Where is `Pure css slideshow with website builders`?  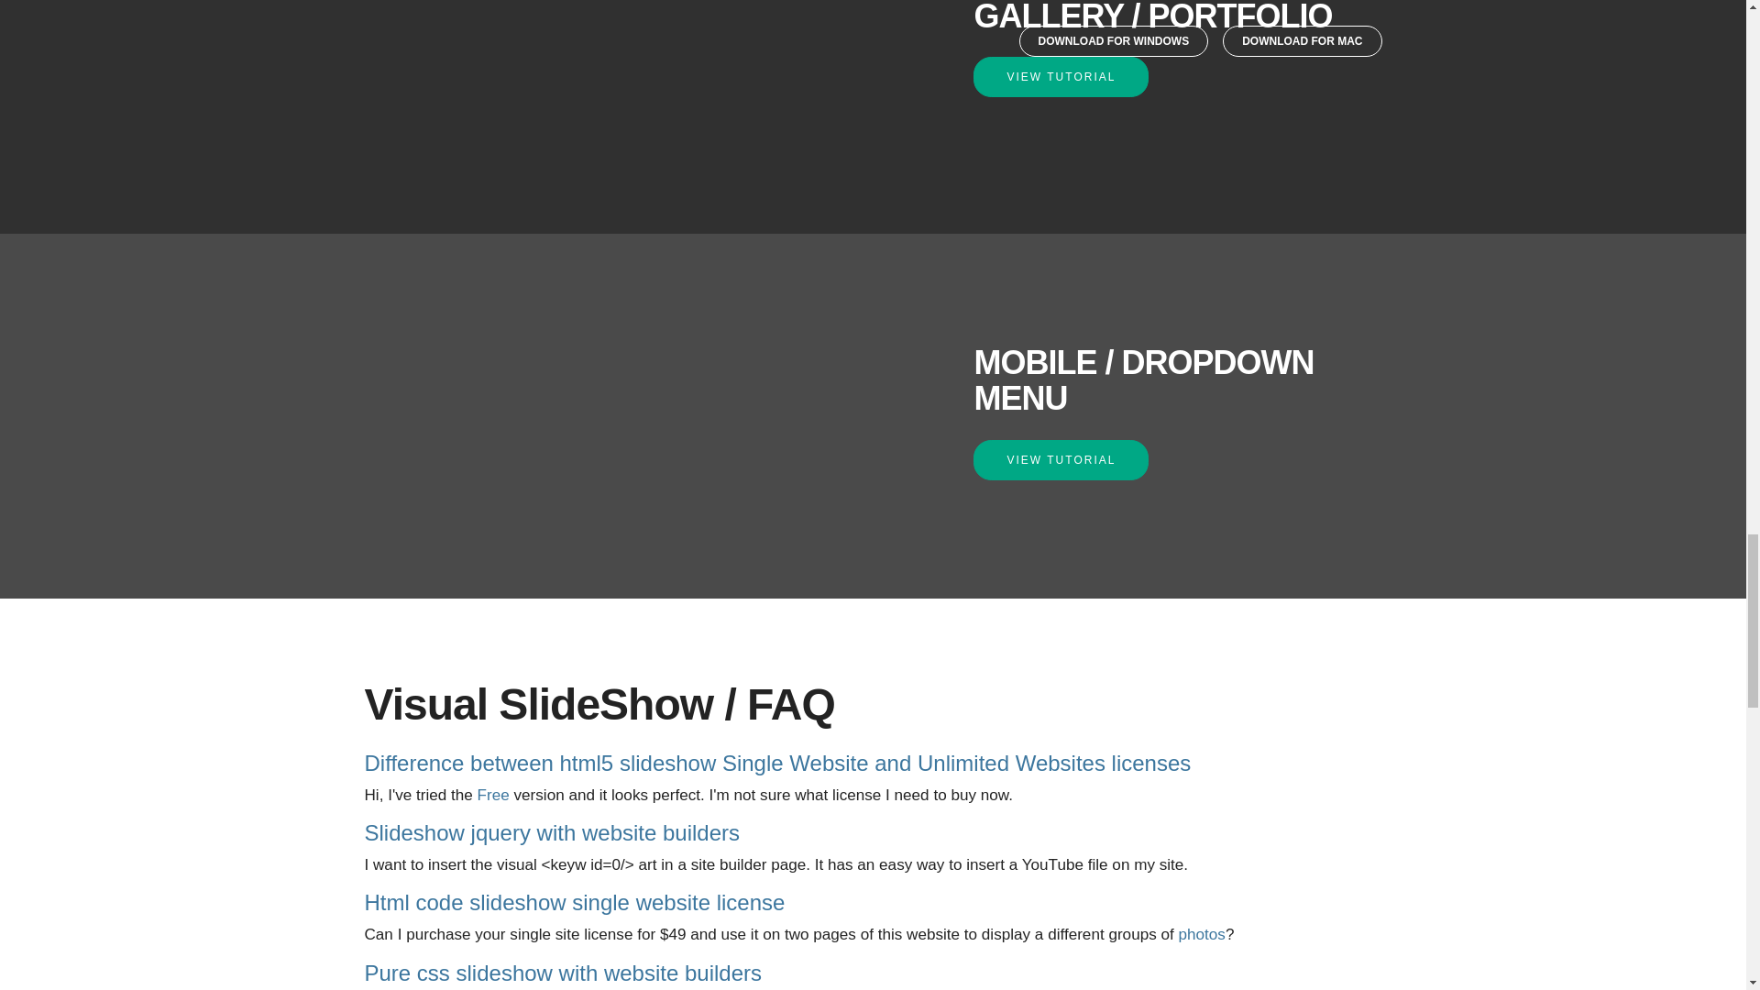
Pure css slideshow with website builders is located at coordinates (563, 972).